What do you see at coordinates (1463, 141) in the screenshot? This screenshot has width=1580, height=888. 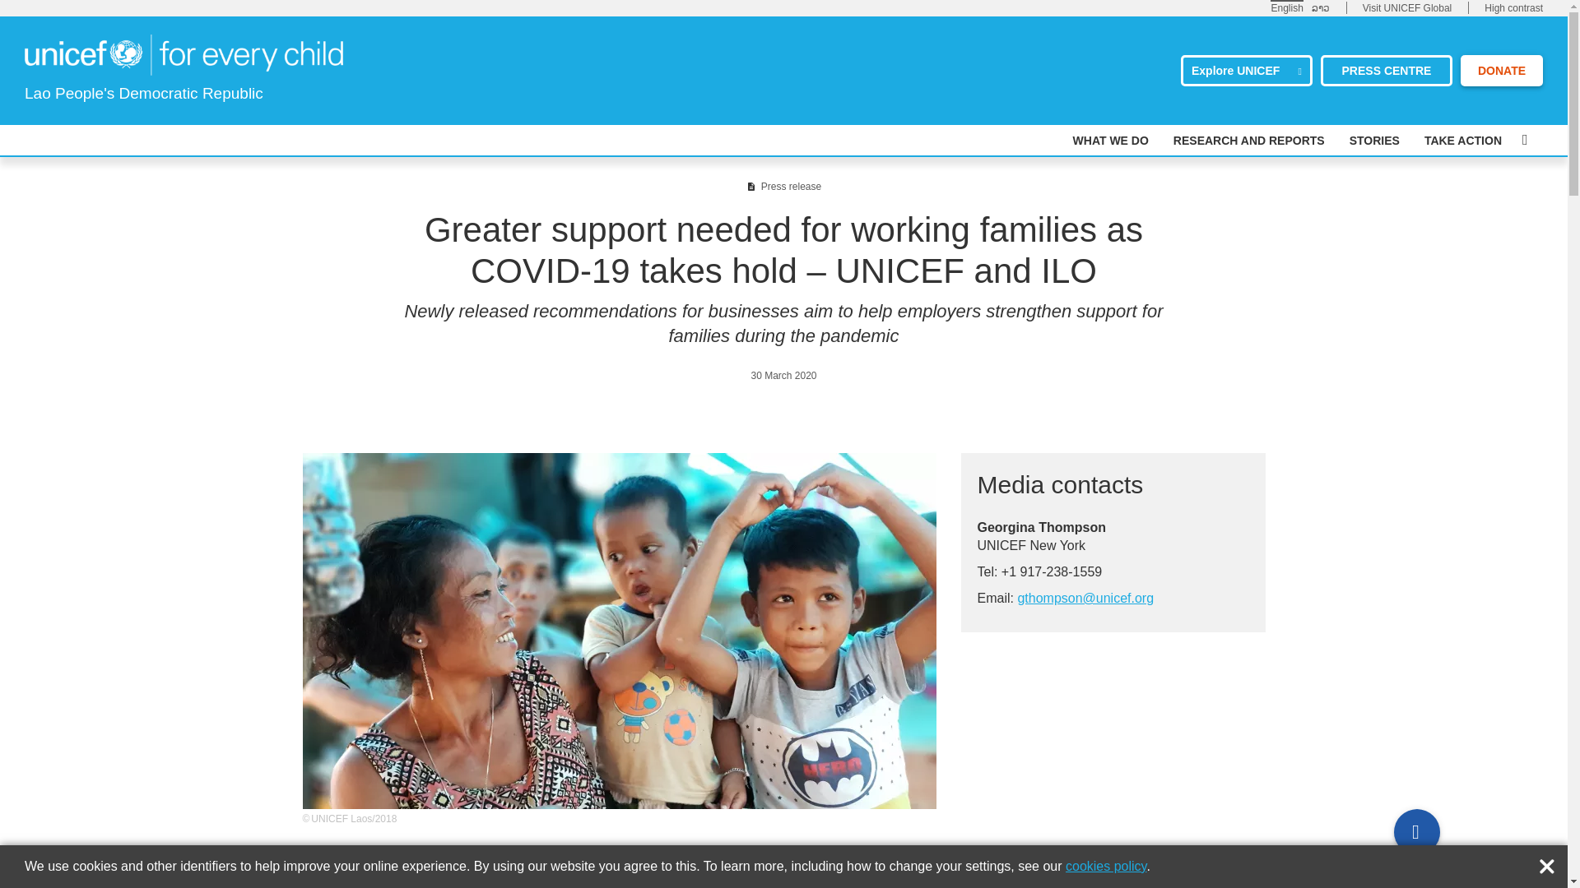 I see `TAKE ACTION` at bounding box center [1463, 141].